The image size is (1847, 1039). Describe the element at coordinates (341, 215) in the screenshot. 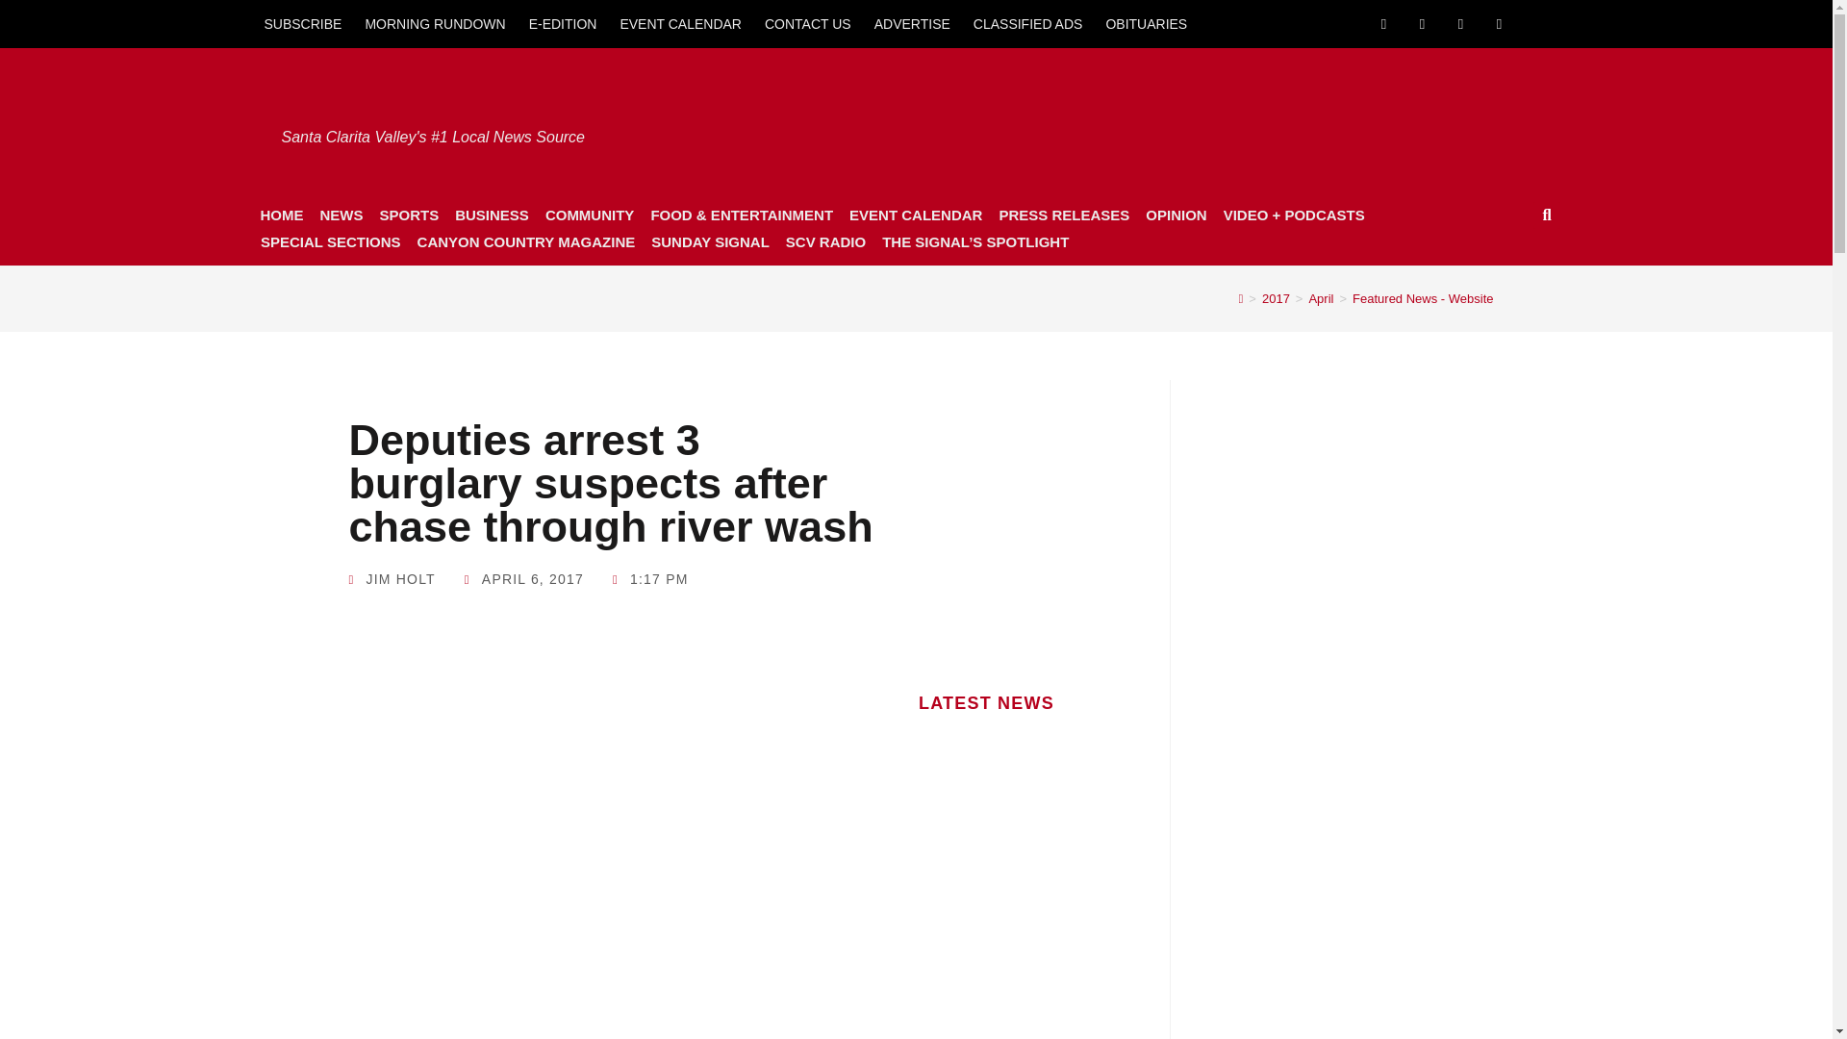

I see `NEWS` at that location.